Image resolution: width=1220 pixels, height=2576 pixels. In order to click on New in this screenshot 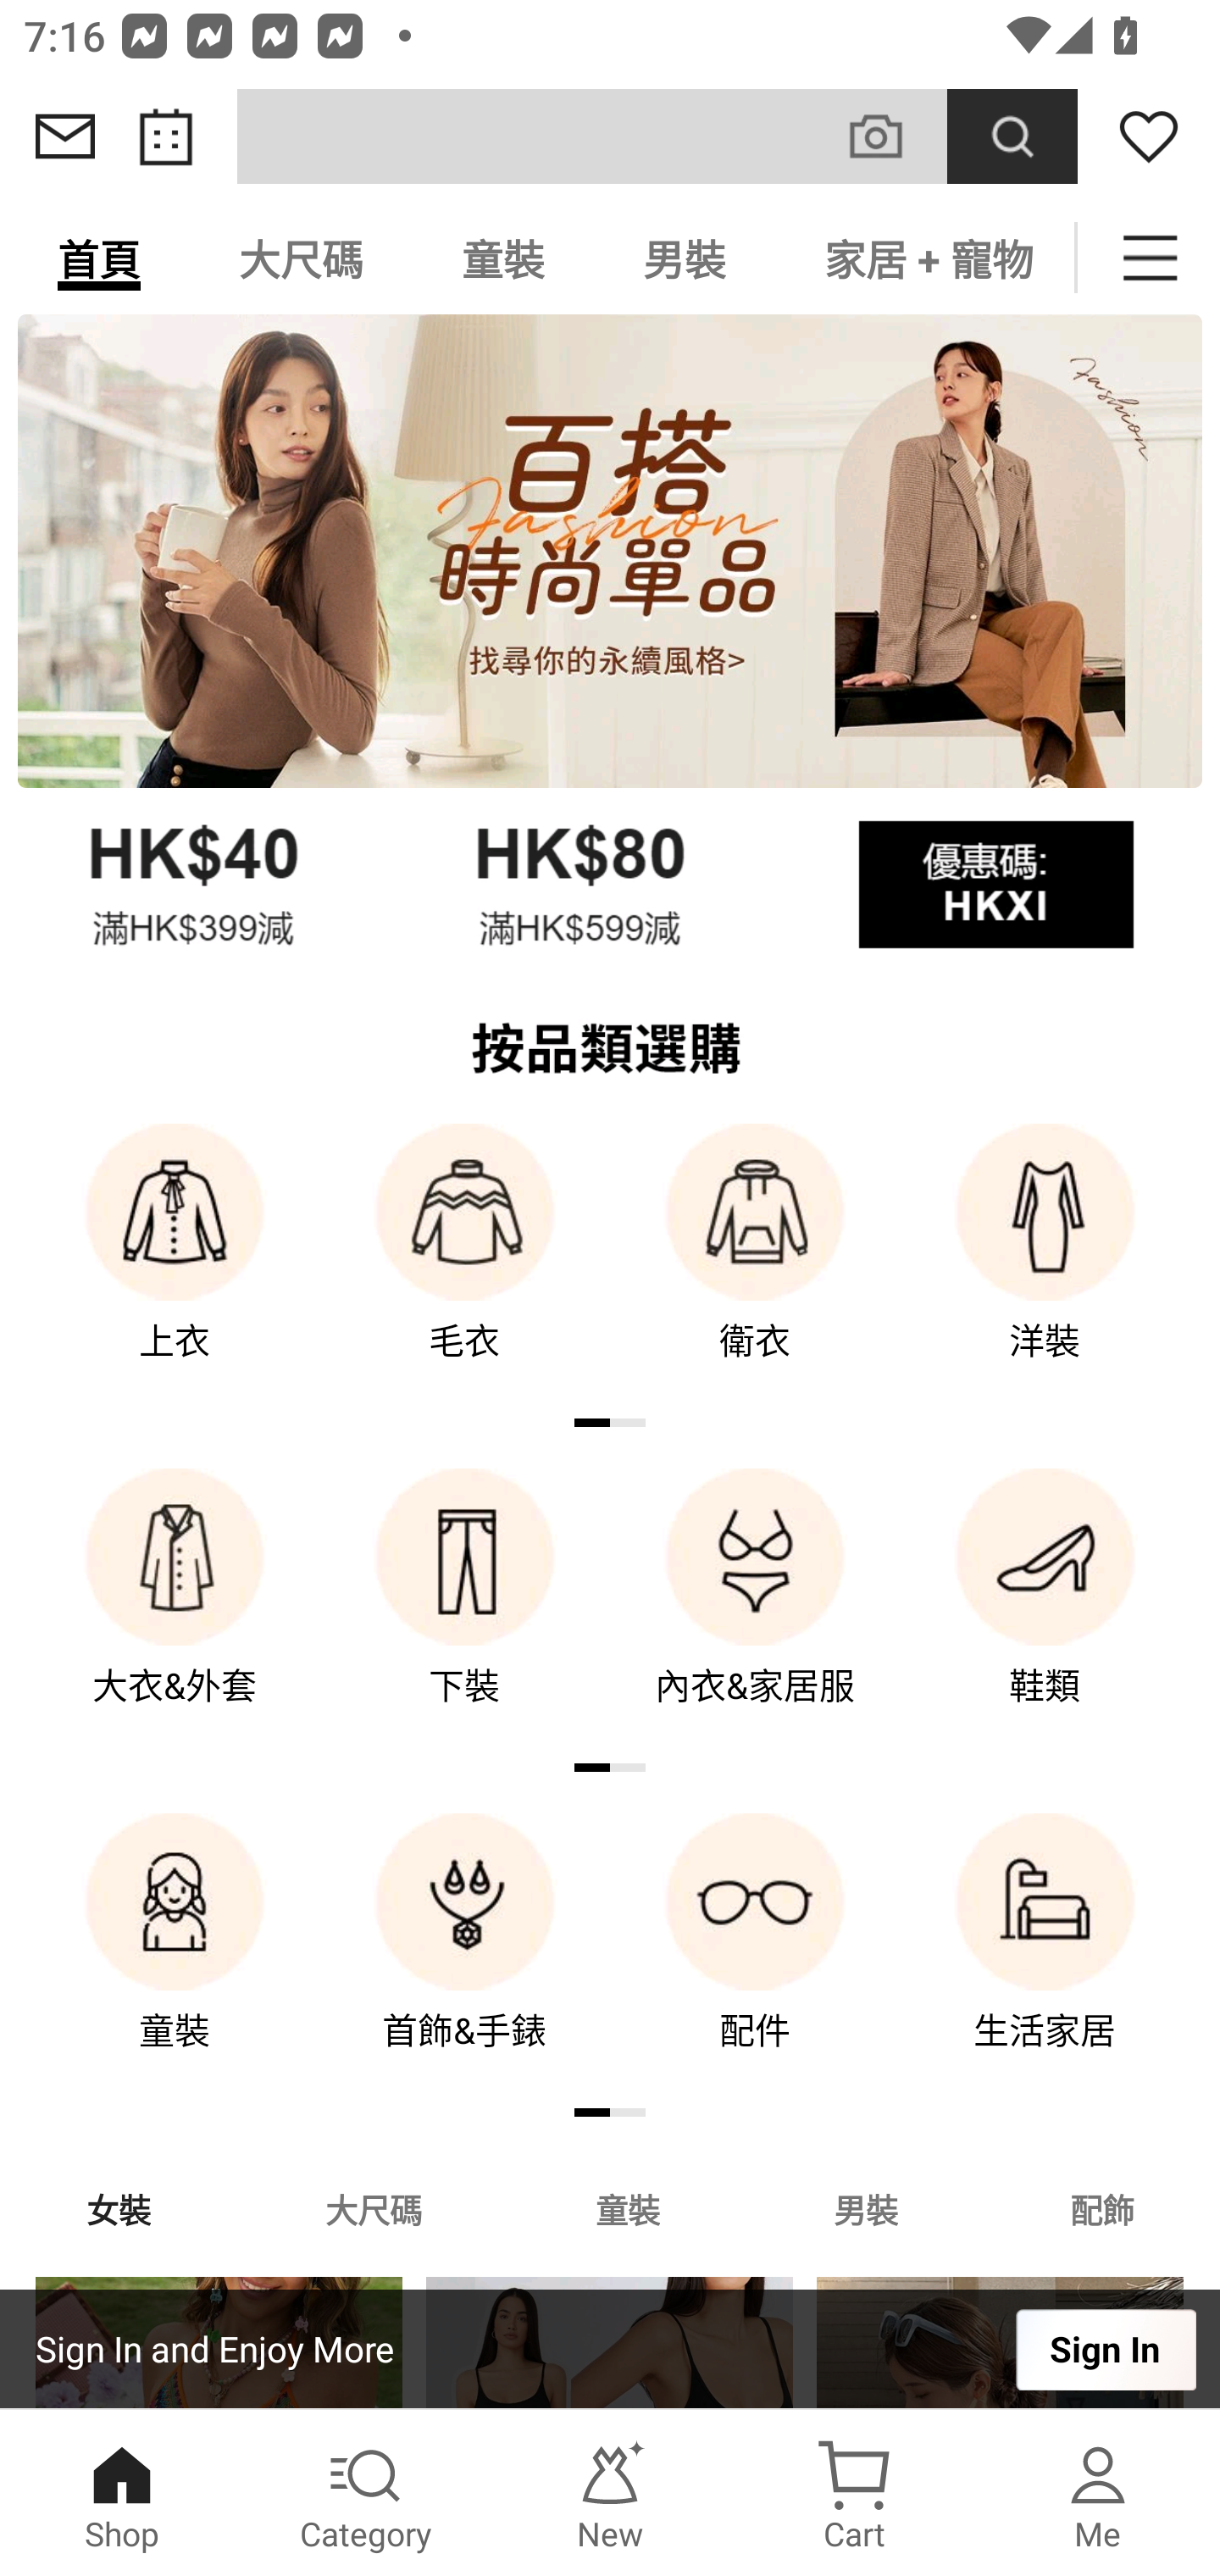, I will do `click(610, 2493)`.